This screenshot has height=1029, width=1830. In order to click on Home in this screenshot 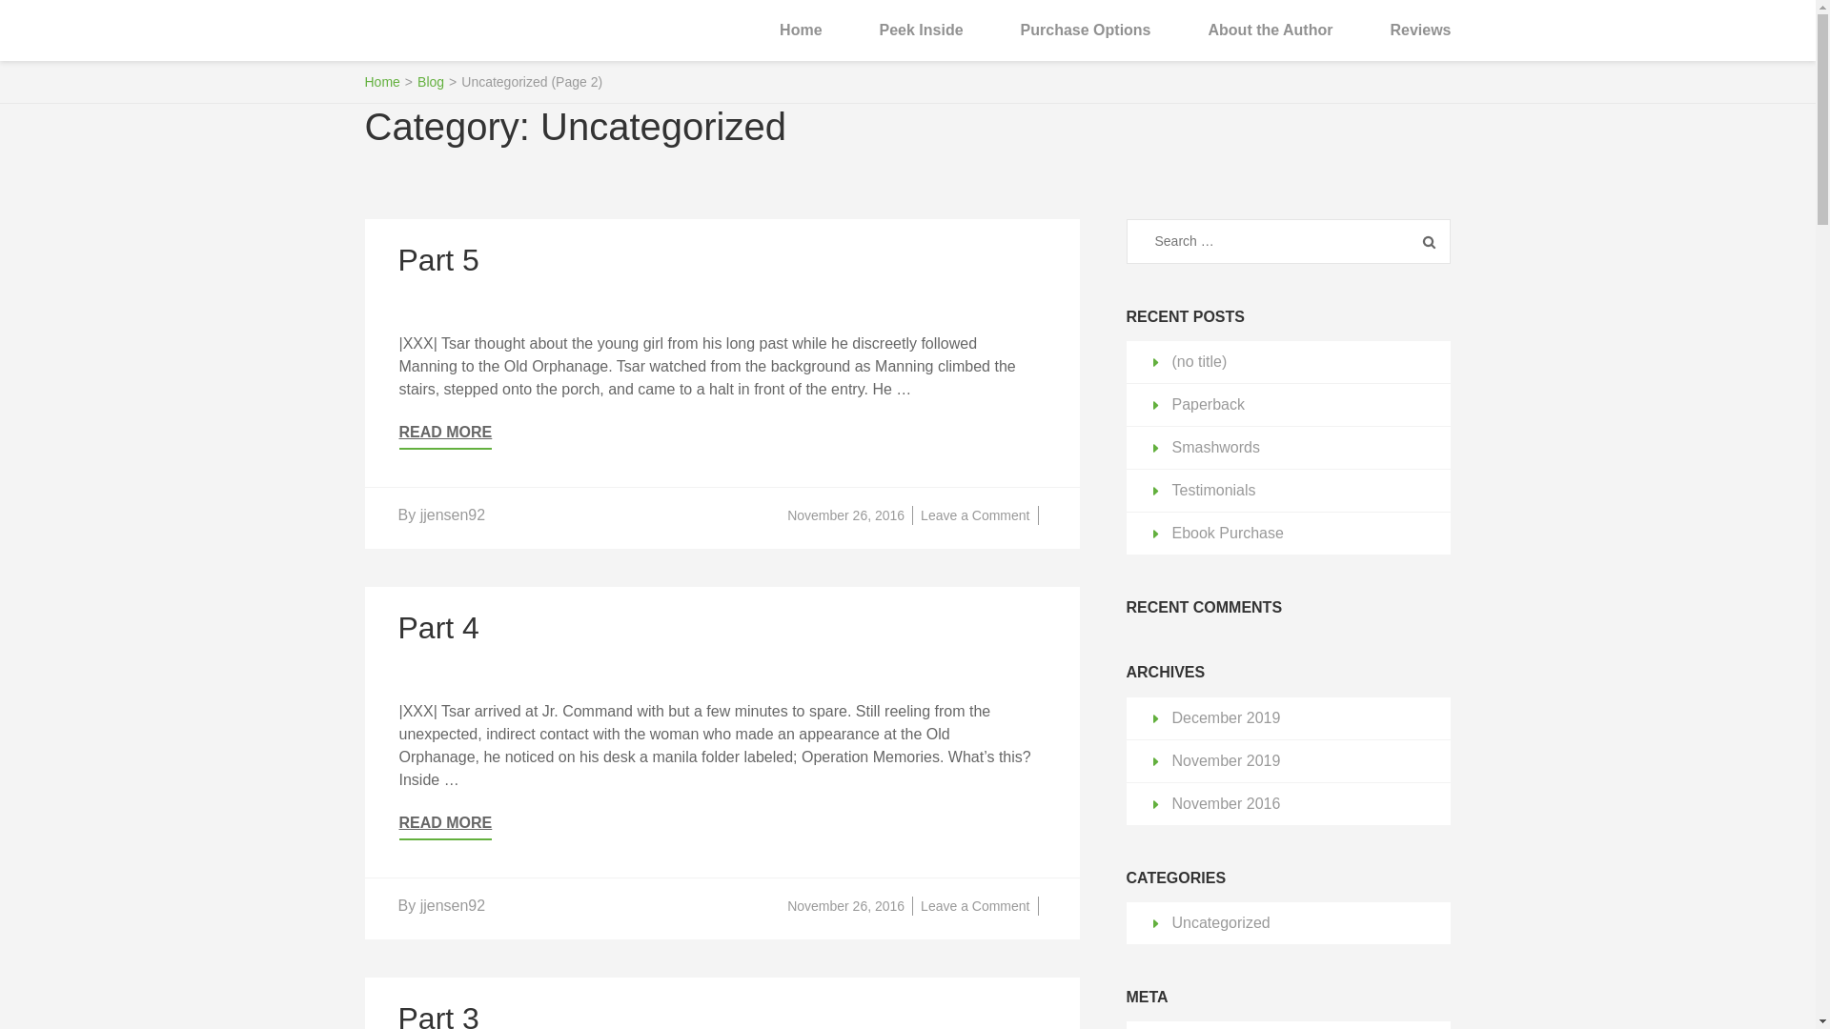, I will do `click(1420, 30)`.